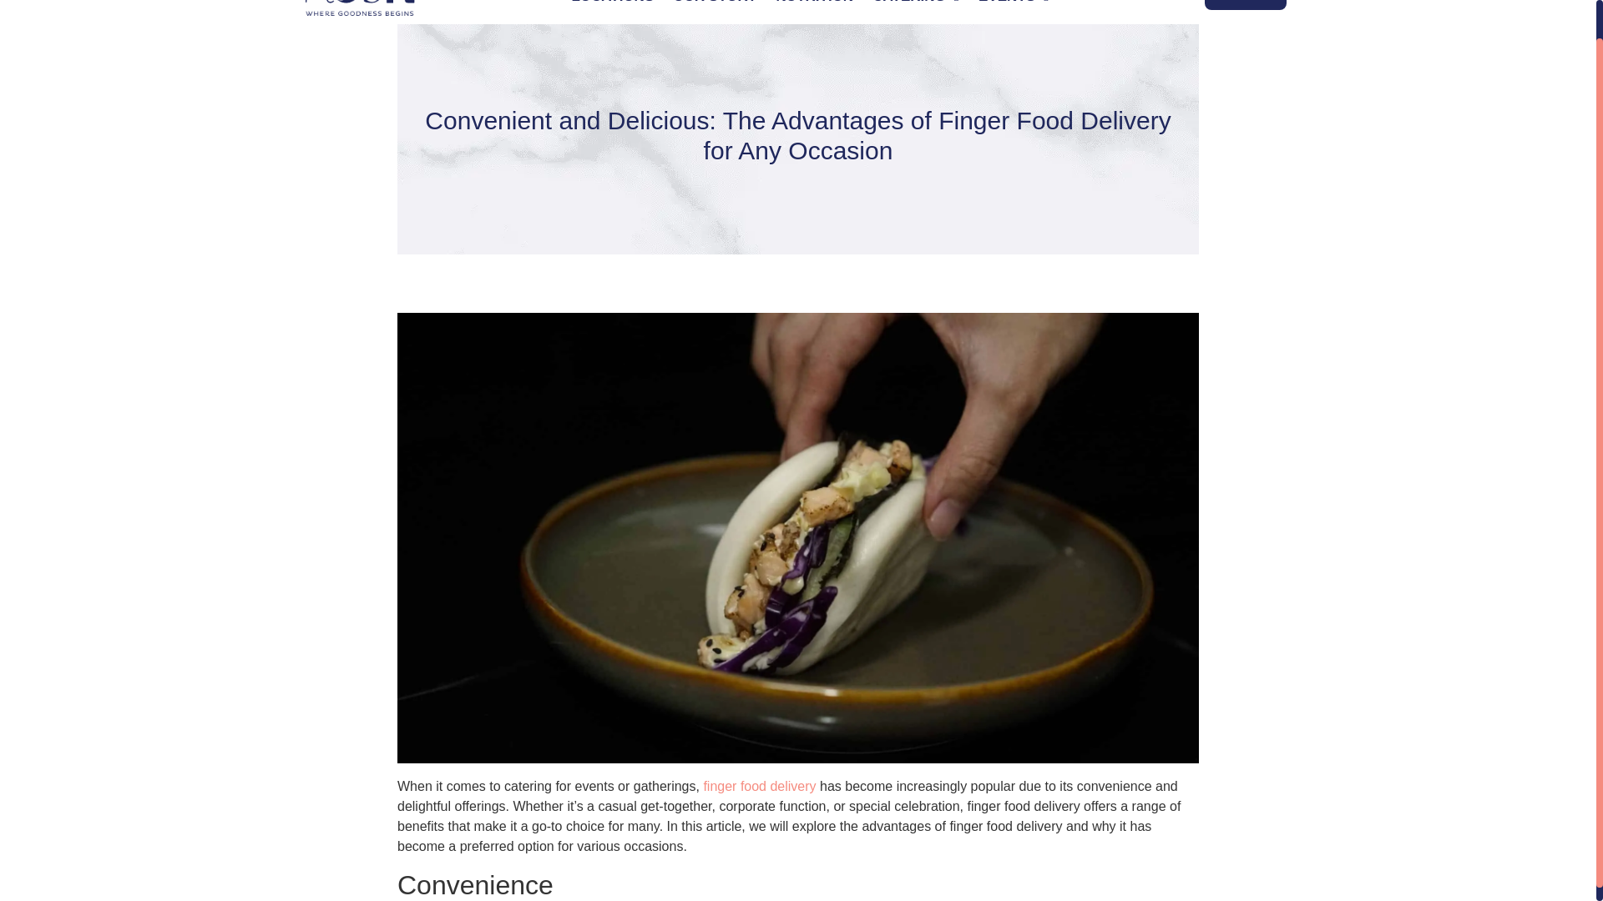 The width and height of the screenshot is (1603, 901). Describe the element at coordinates (915, 8) in the screenshot. I see `CATERING` at that location.